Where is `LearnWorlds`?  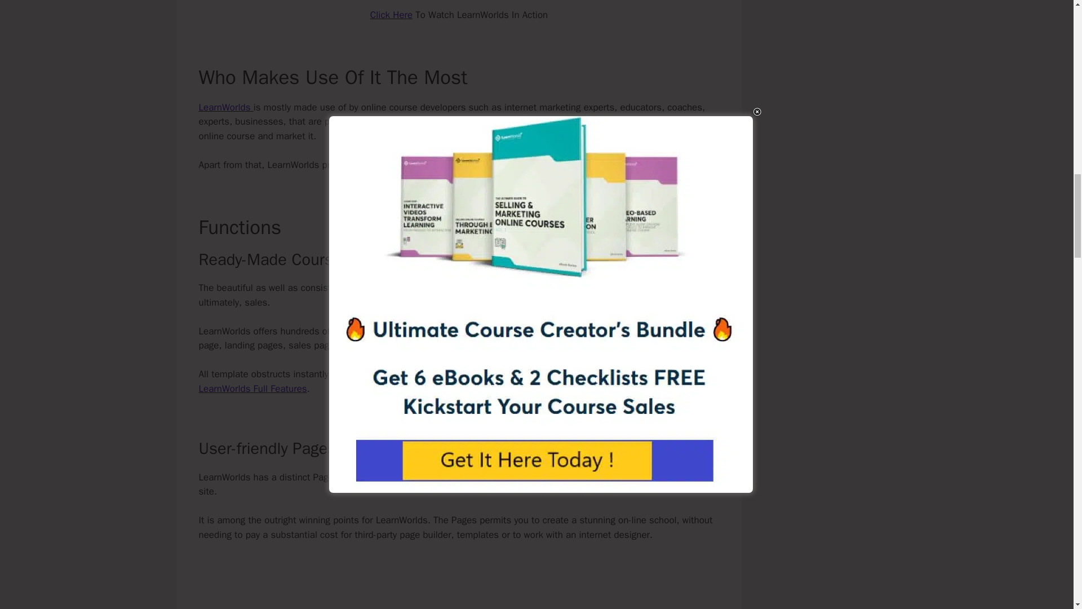 LearnWorlds is located at coordinates (224, 107).